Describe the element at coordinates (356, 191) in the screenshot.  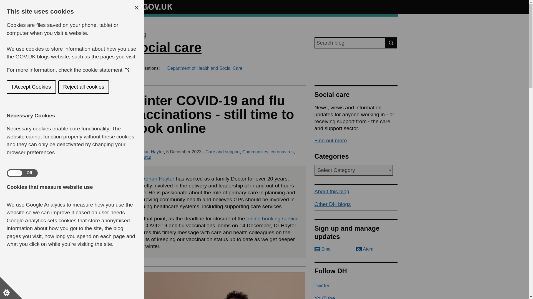
I see `About this blog` at that location.